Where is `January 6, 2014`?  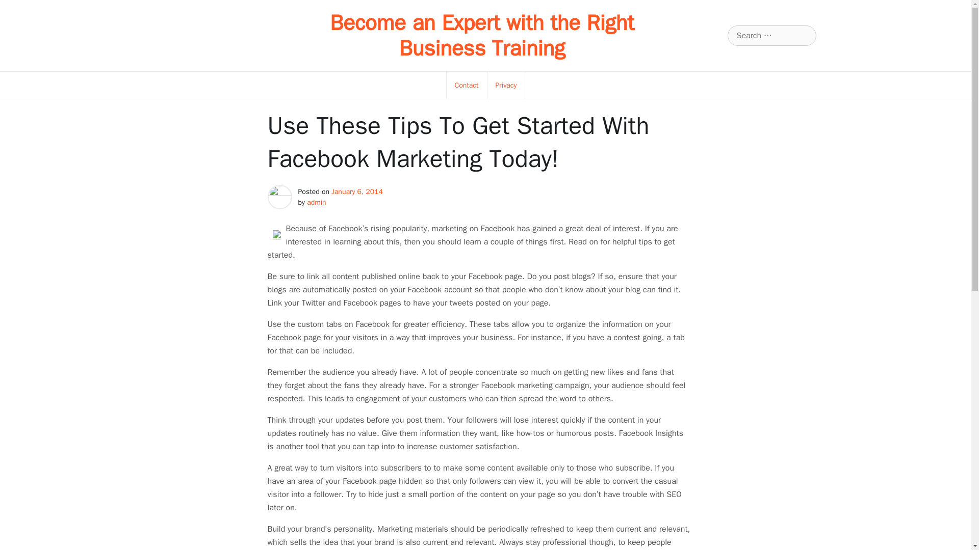
January 6, 2014 is located at coordinates (357, 191).